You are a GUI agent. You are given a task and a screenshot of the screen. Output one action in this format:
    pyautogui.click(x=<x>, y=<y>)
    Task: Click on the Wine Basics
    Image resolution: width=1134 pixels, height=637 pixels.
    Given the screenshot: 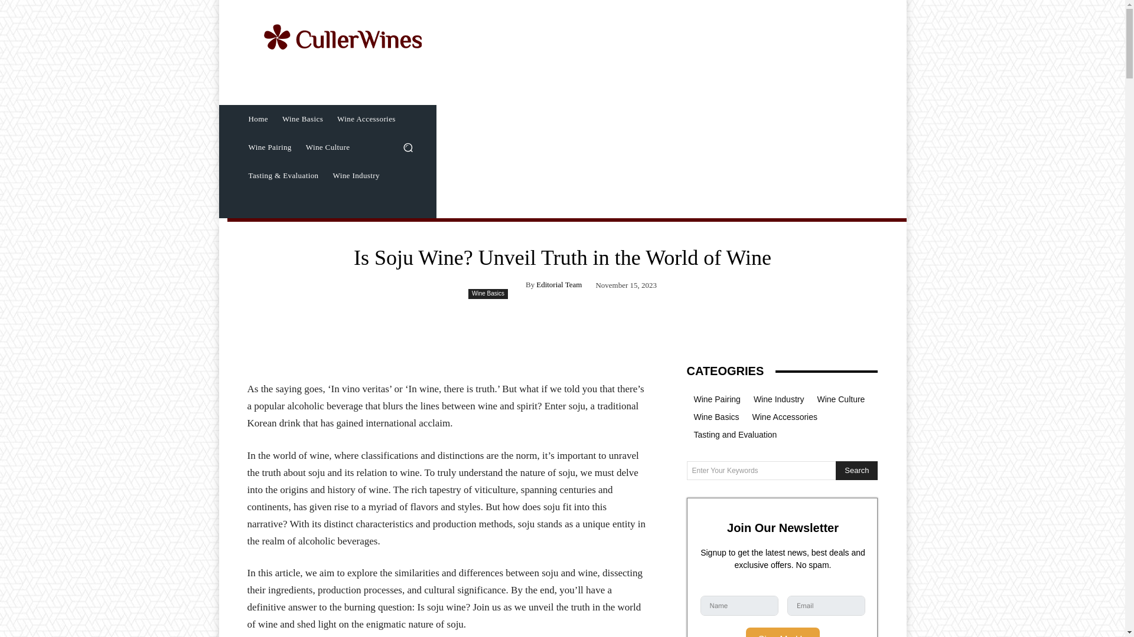 What is the action you would take?
    pyautogui.click(x=488, y=294)
    